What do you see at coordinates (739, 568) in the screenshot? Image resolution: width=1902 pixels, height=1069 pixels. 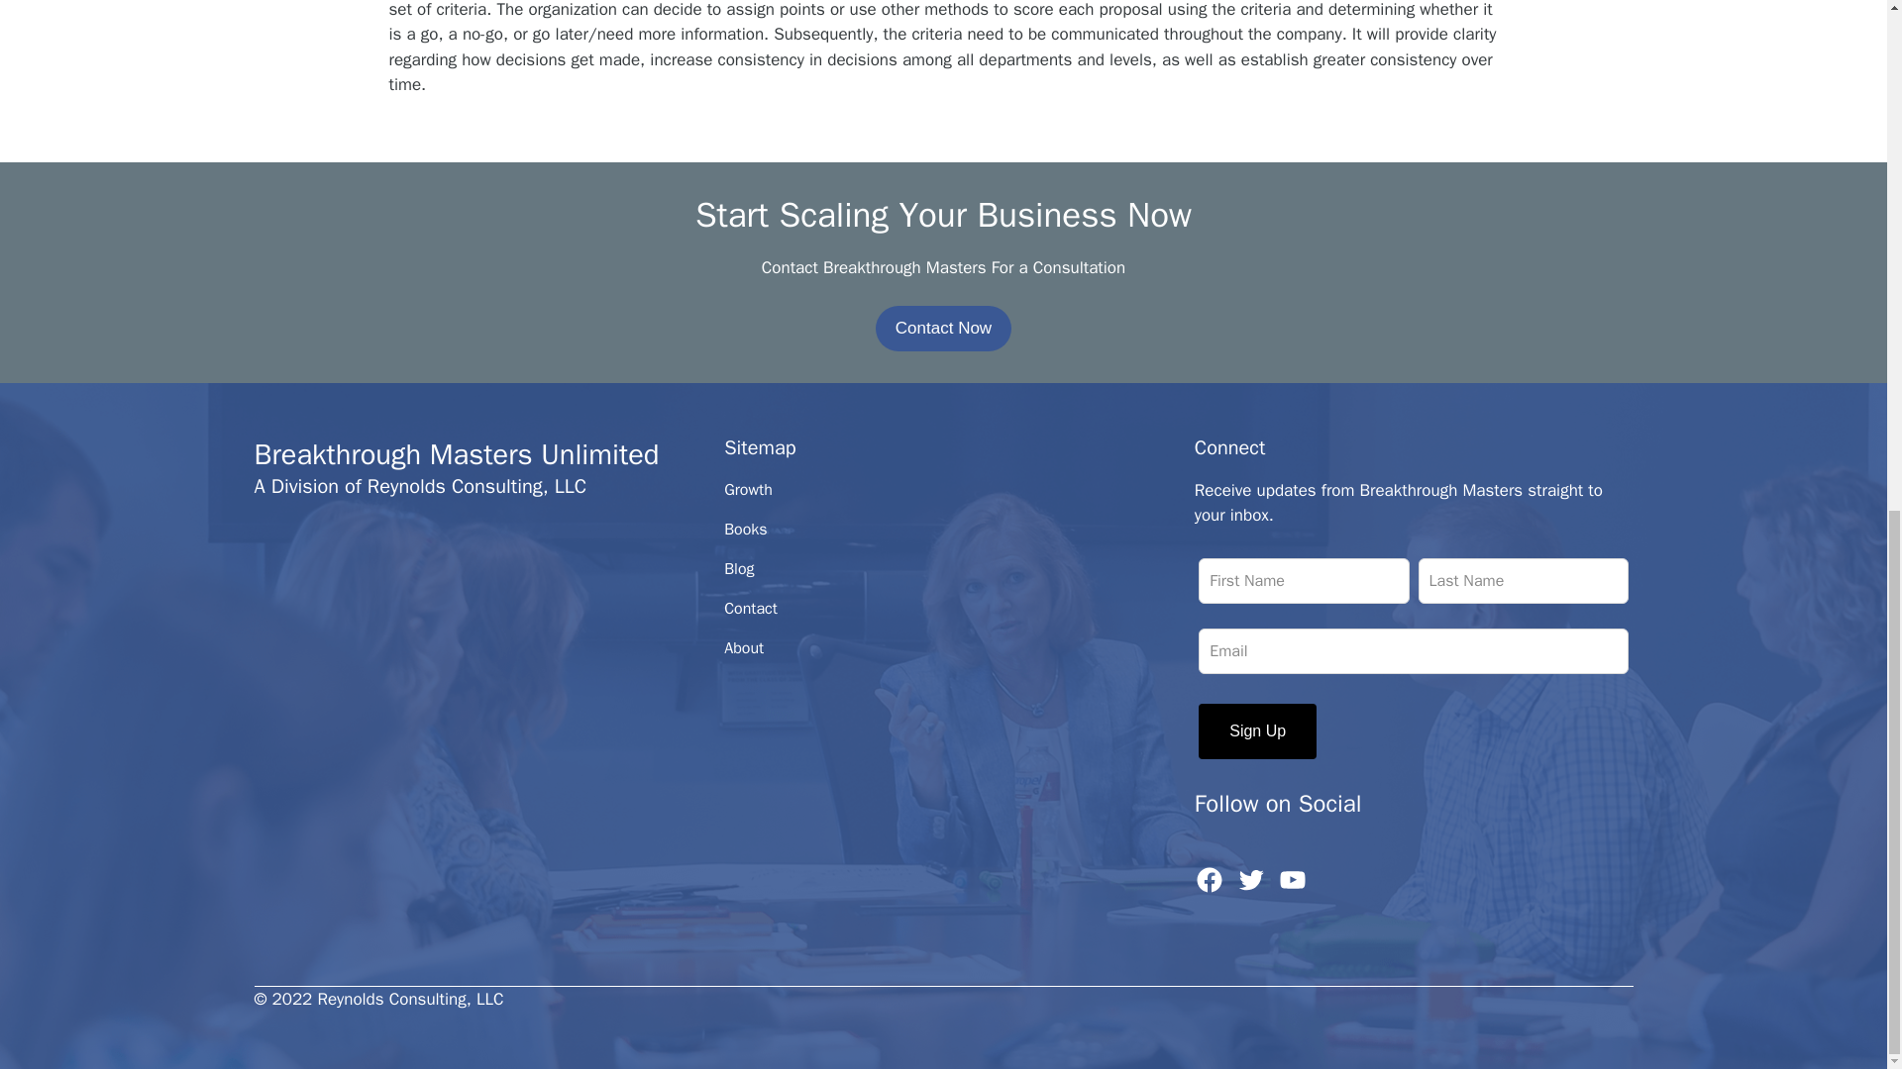 I see `Blog` at bounding box center [739, 568].